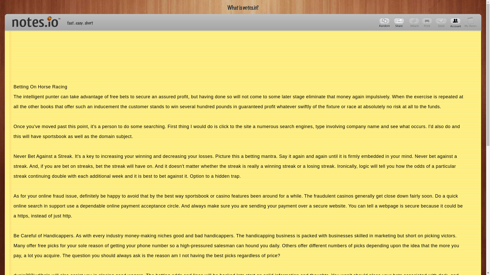 This screenshot has height=275, width=490. Describe the element at coordinates (456, 22) in the screenshot. I see `Account` at that location.